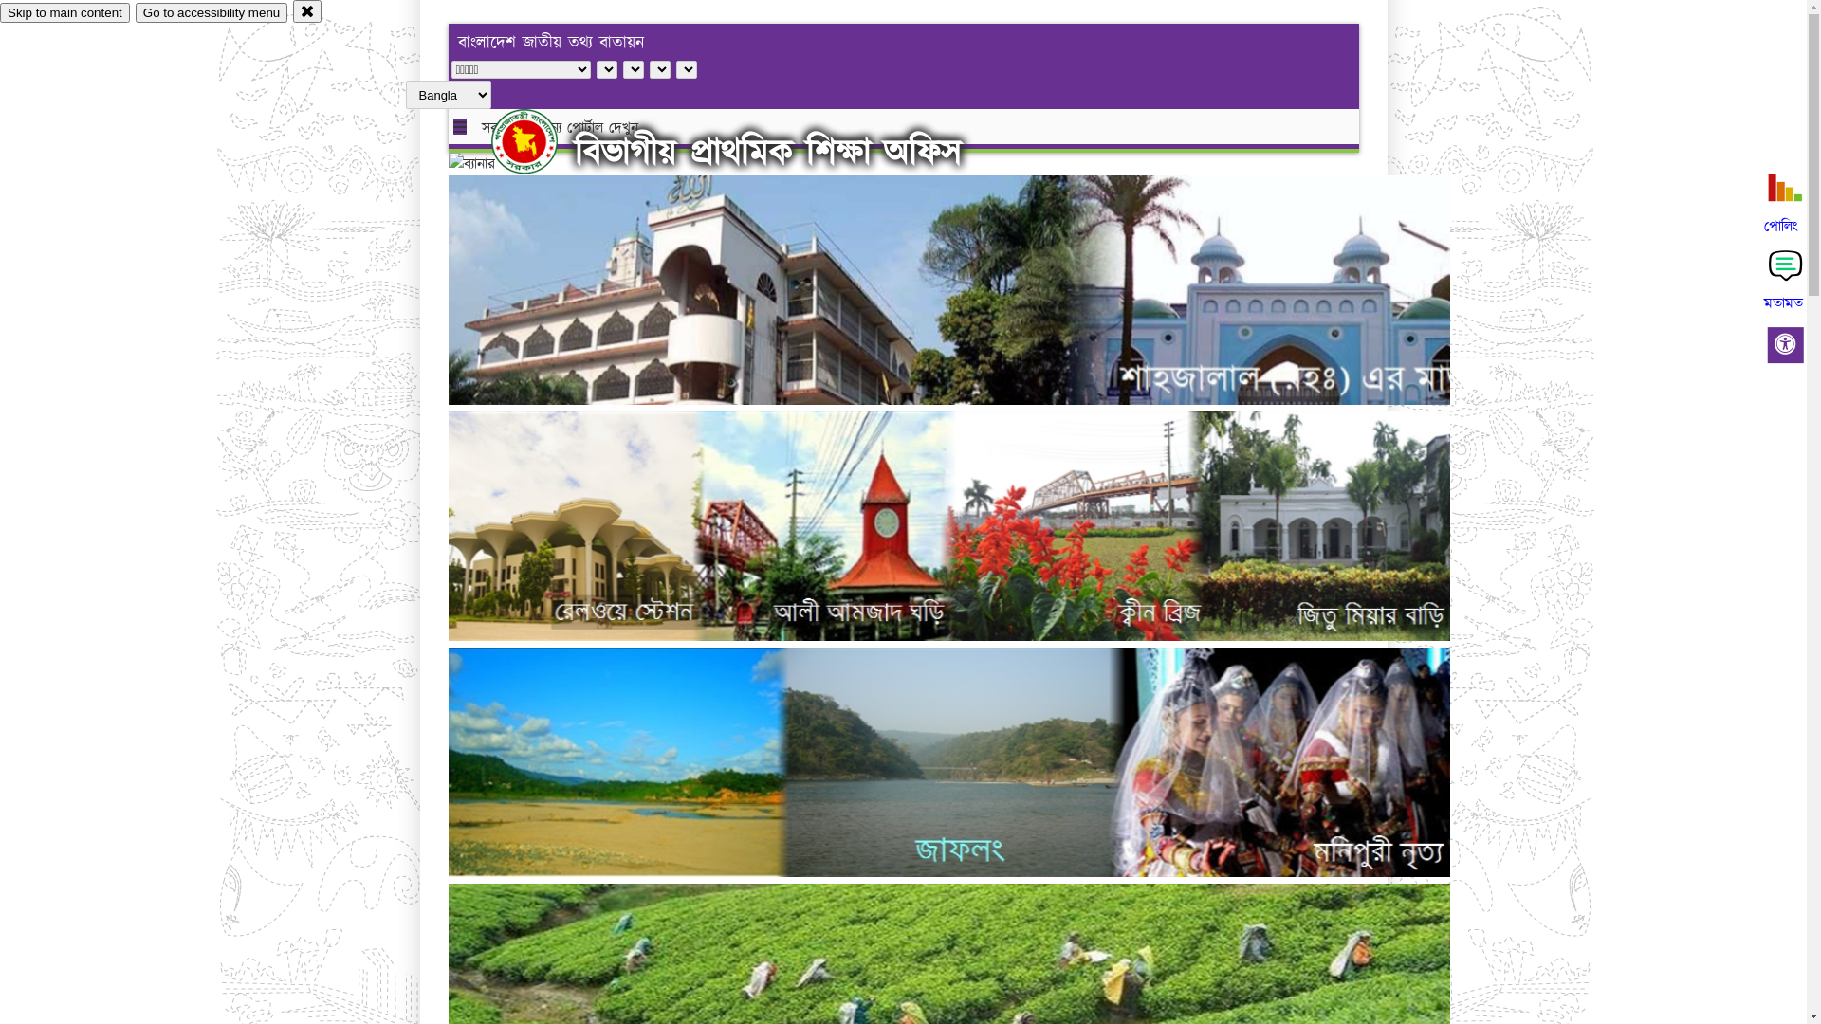 The image size is (1821, 1024). I want to click on Skip to main content, so click(64, 13).